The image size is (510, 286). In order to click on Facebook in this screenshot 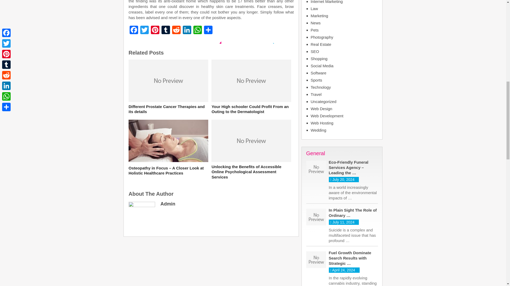, I will do `click(134, 30)`.